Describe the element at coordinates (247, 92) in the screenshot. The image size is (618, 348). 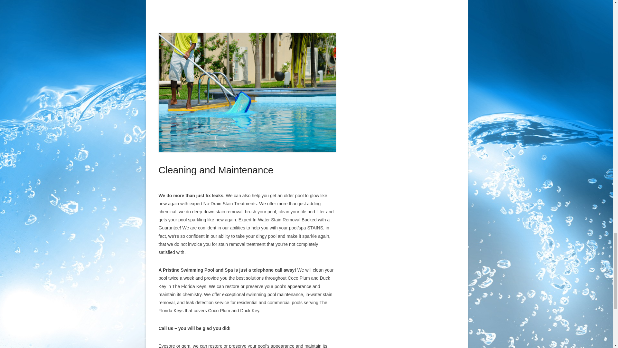
I see `Permalink to Cleaning and Maintenance` at that location.